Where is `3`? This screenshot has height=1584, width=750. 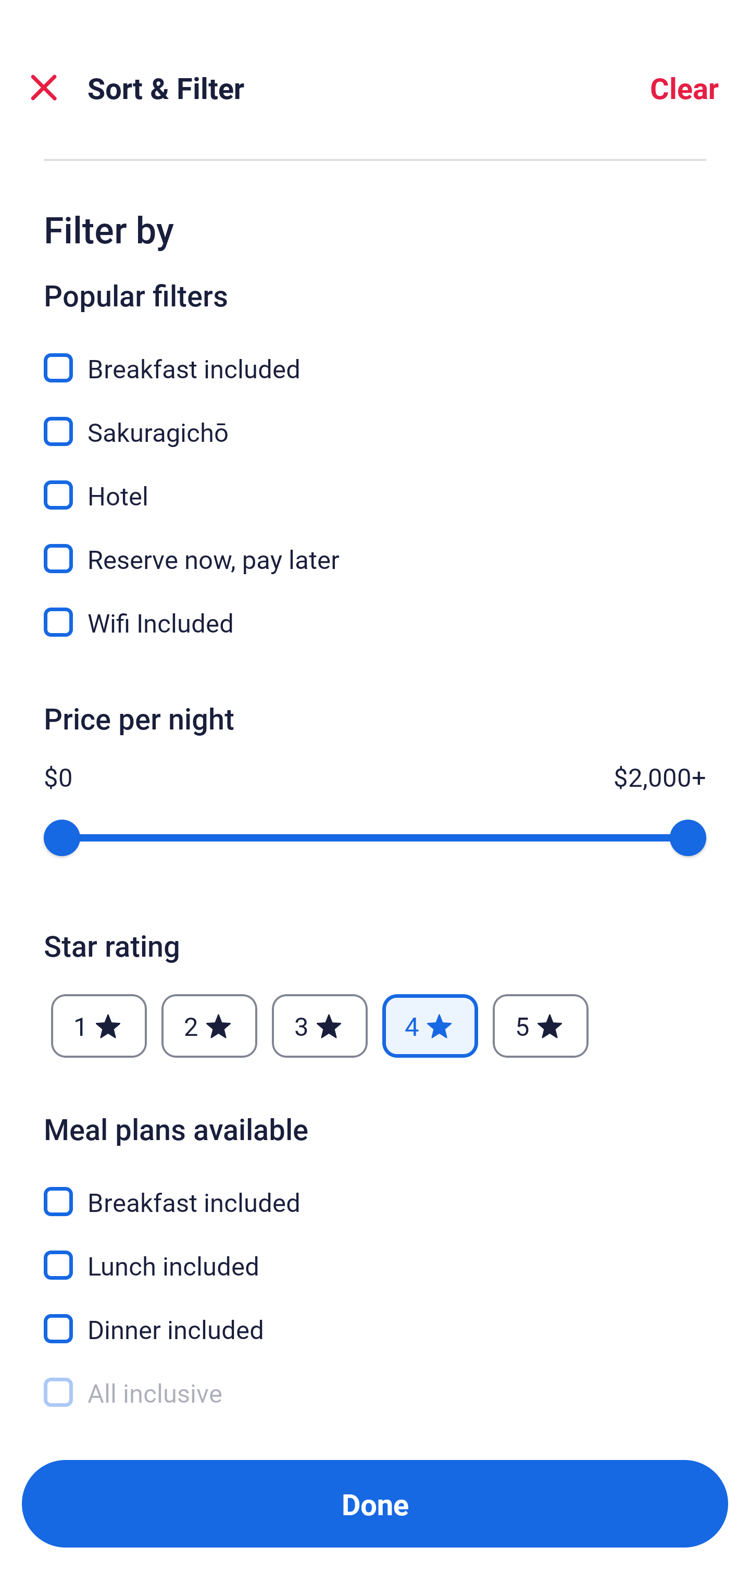 3 is located at coordinates (319, 1025).